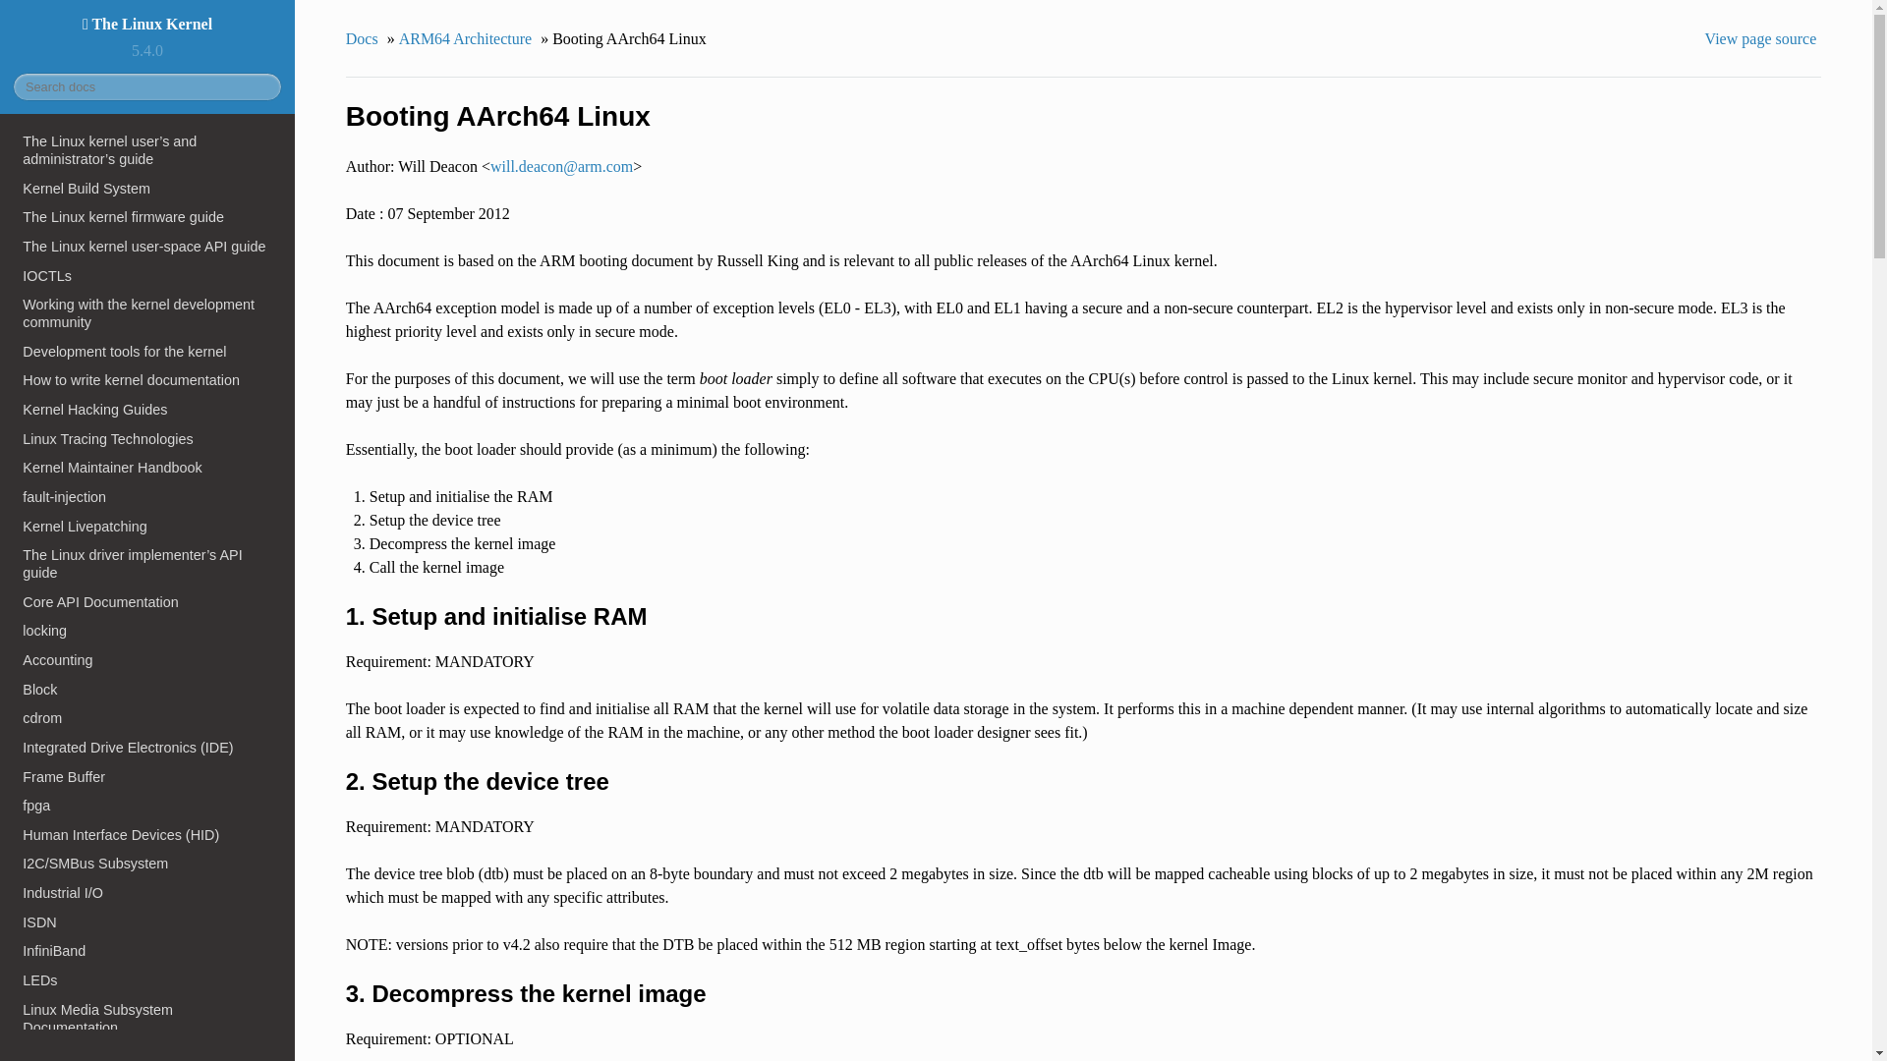 This screenshot has width=1887, height=1061. I want to click on Working with the kernel development community, so click(147, 312).